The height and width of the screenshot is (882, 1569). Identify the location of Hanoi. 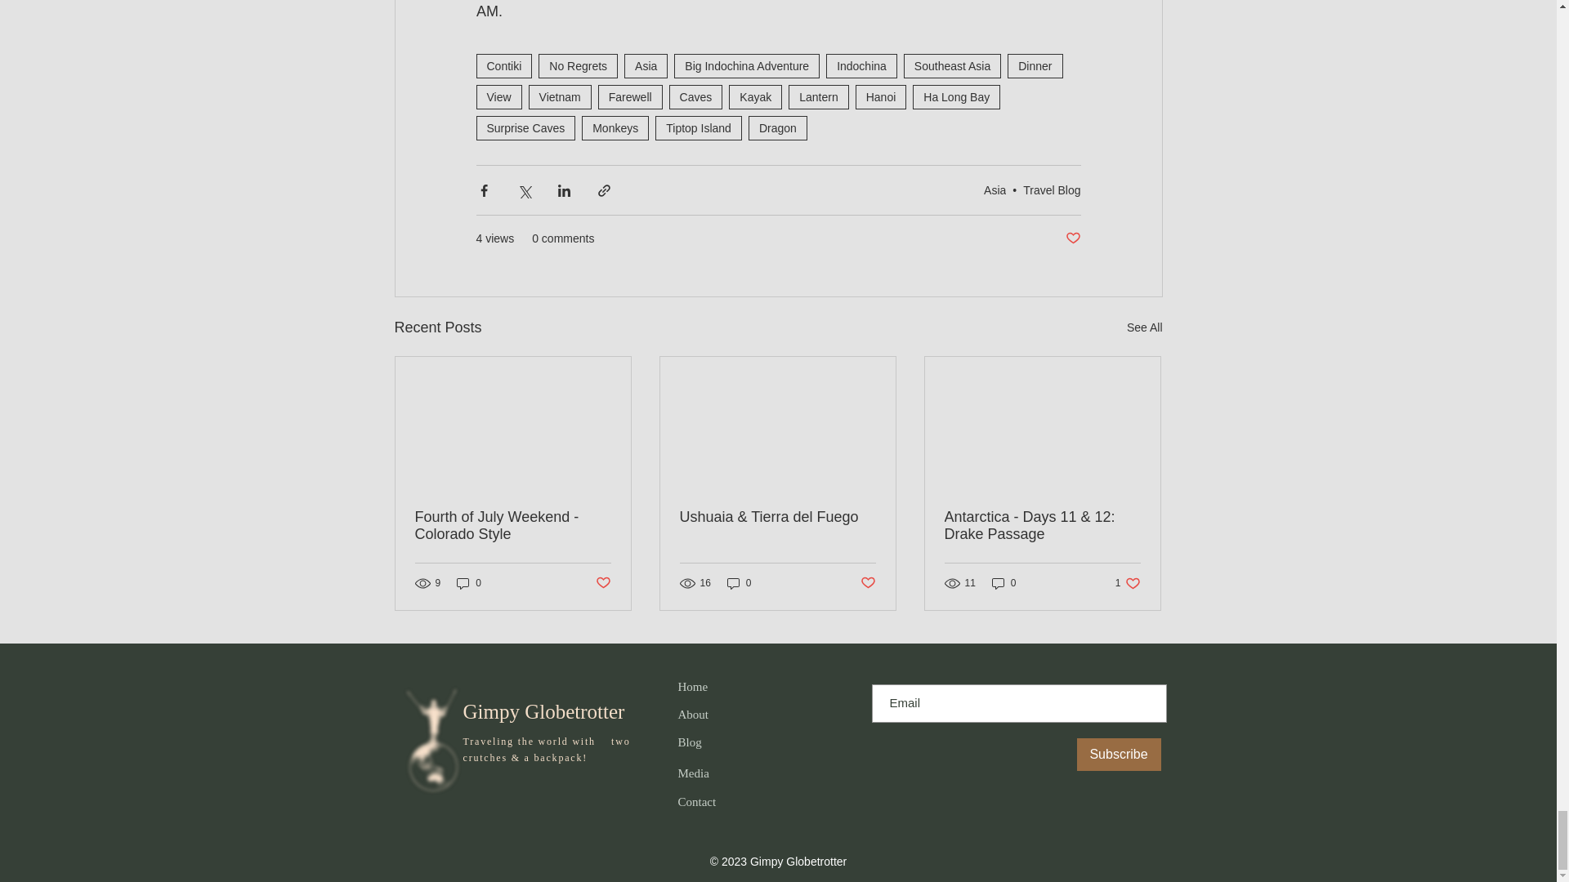
(881, 96).